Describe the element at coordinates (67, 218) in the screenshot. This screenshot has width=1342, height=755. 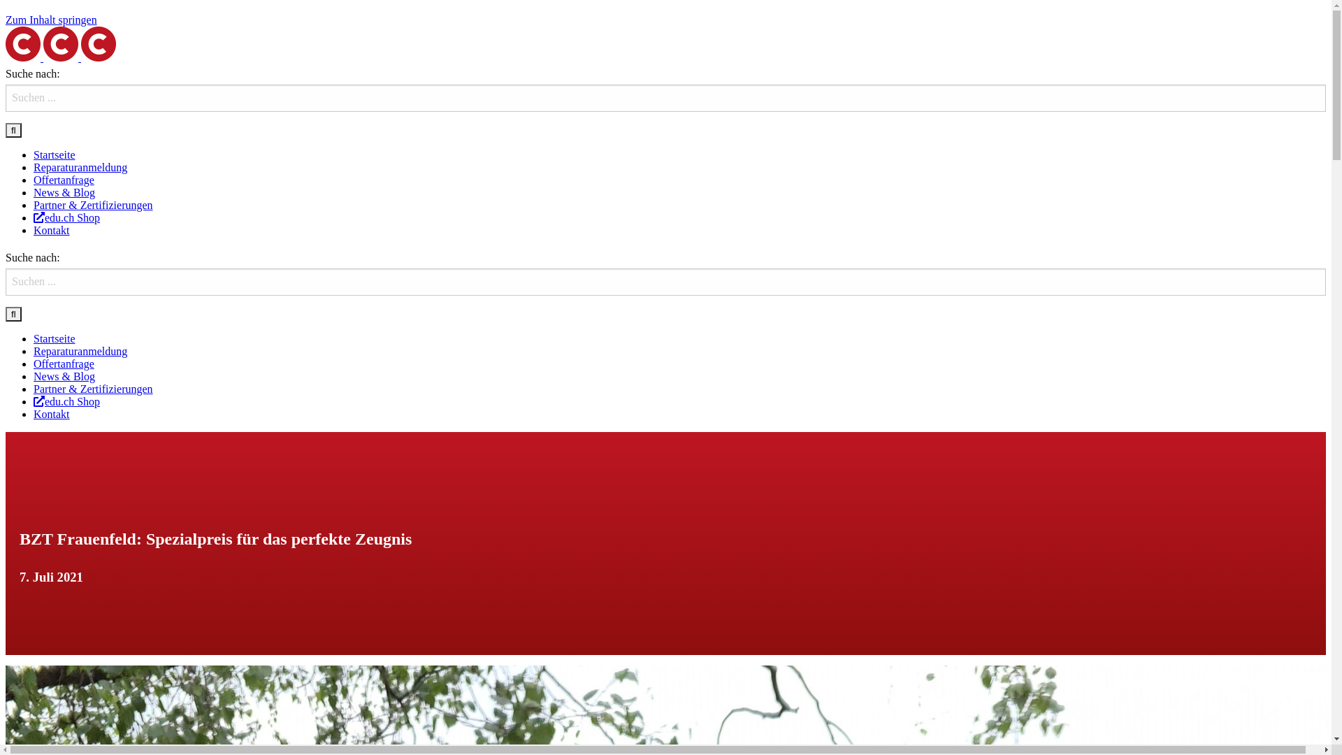
I see `edu.ch Shop` at that location.